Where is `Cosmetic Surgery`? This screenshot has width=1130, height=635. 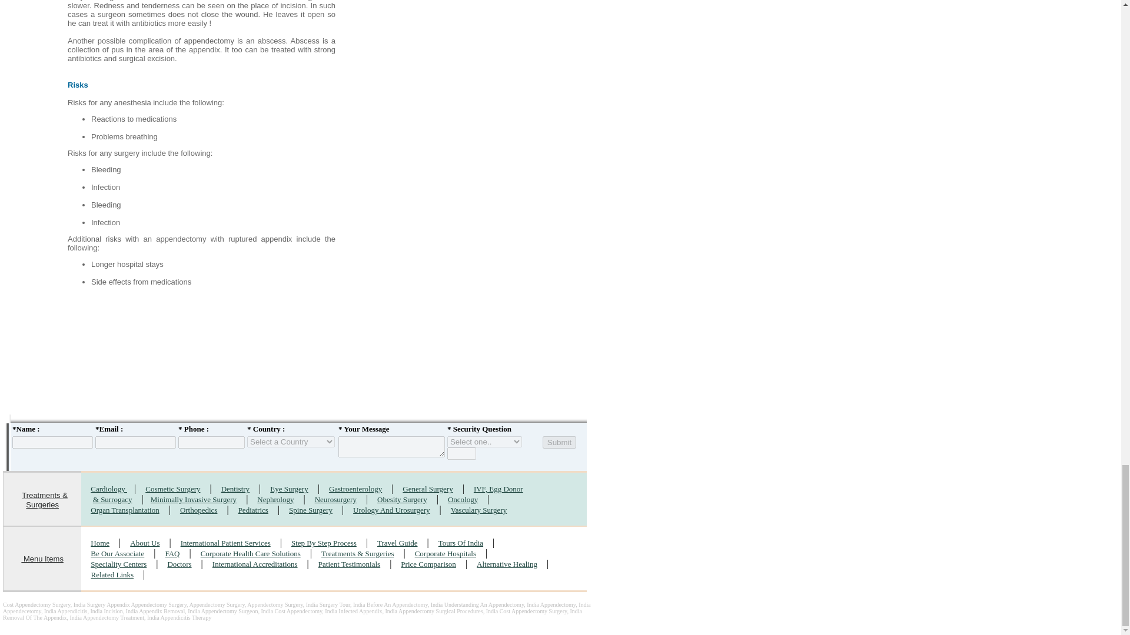
Cosmetic Surgery is located at coordinates (172, 488).